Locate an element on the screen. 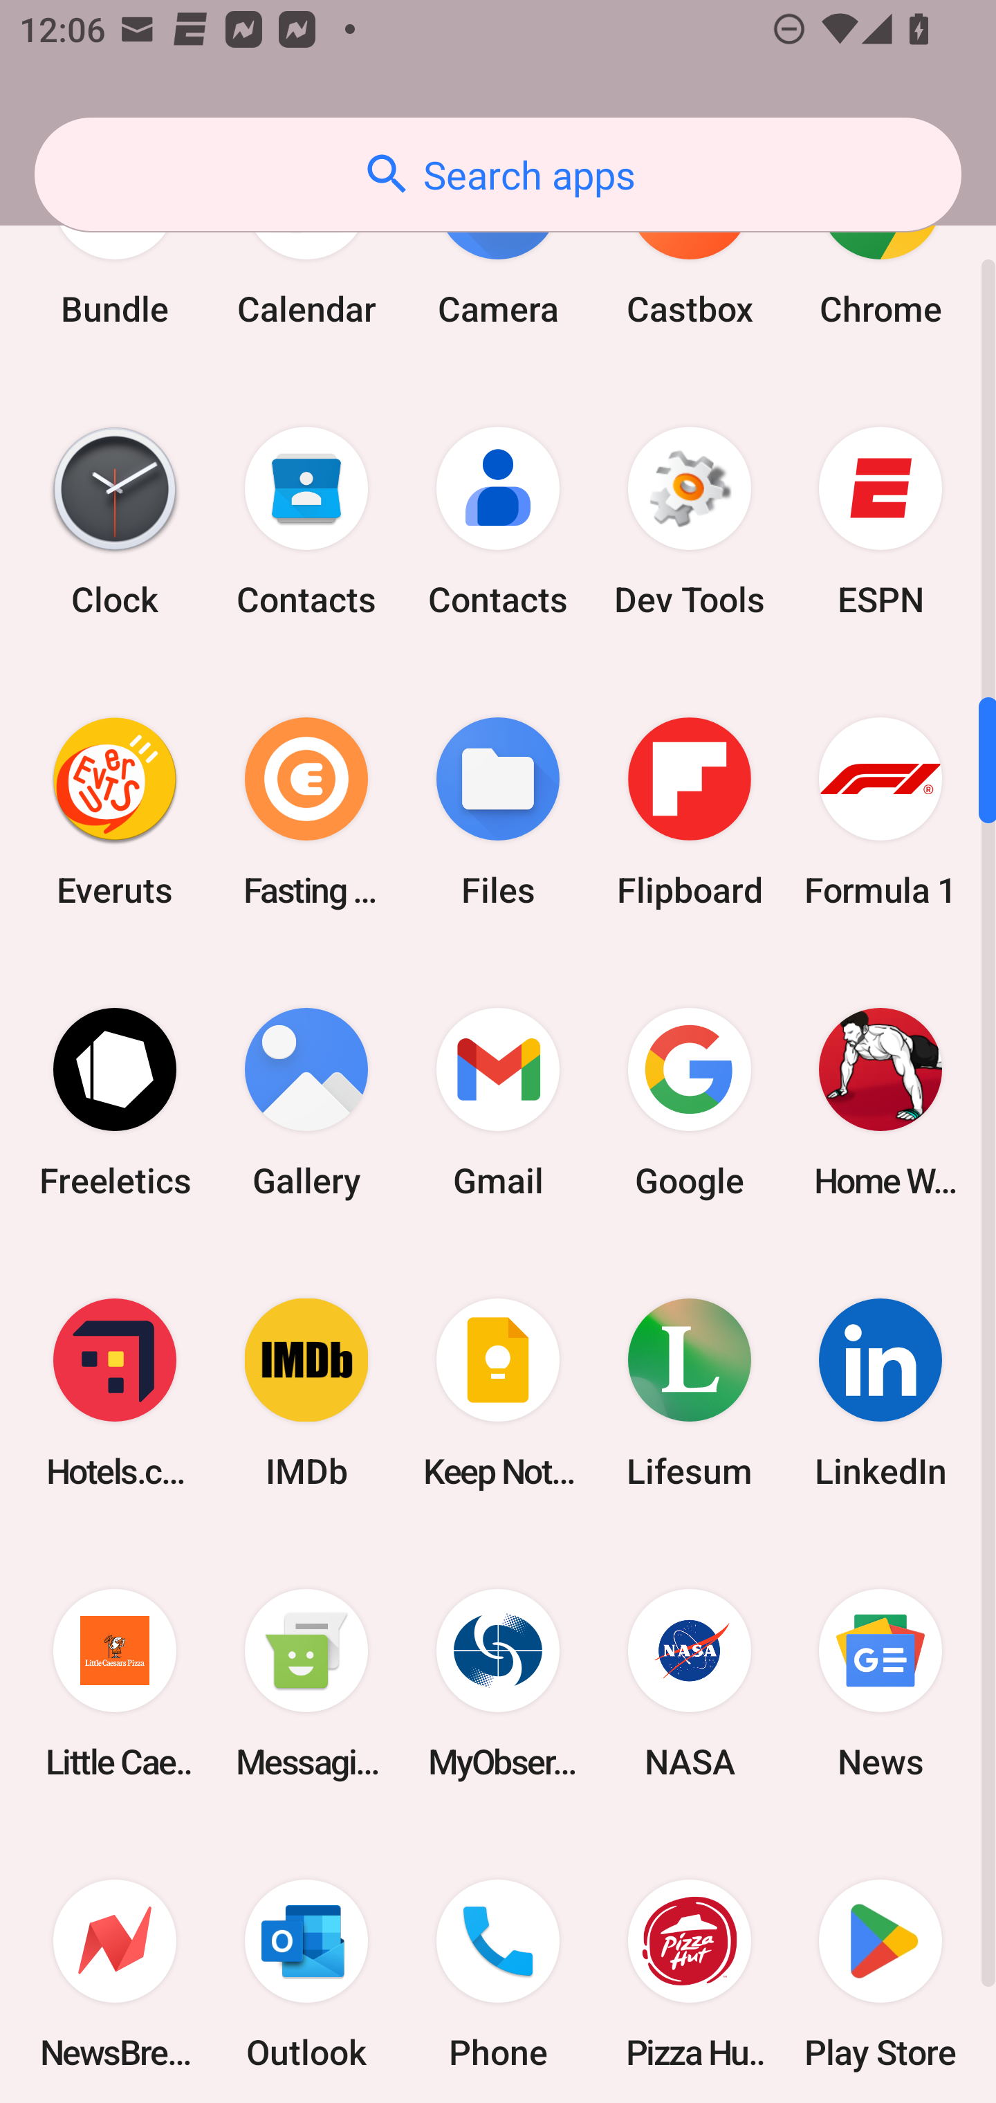 Image resolution: width=996 pixels, height=2103 pixels. Home Workout is located at coordinates (880, 1101).